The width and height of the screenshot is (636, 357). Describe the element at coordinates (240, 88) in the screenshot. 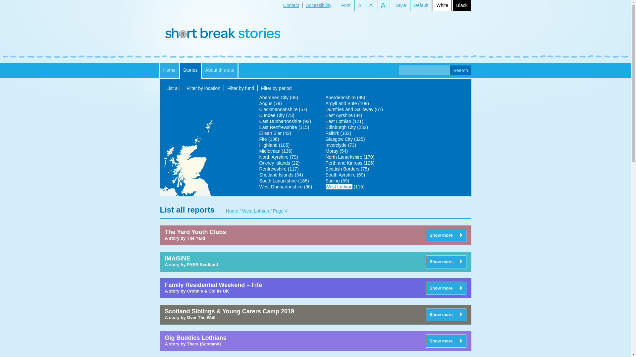

I see `Filter by fund` at that location.